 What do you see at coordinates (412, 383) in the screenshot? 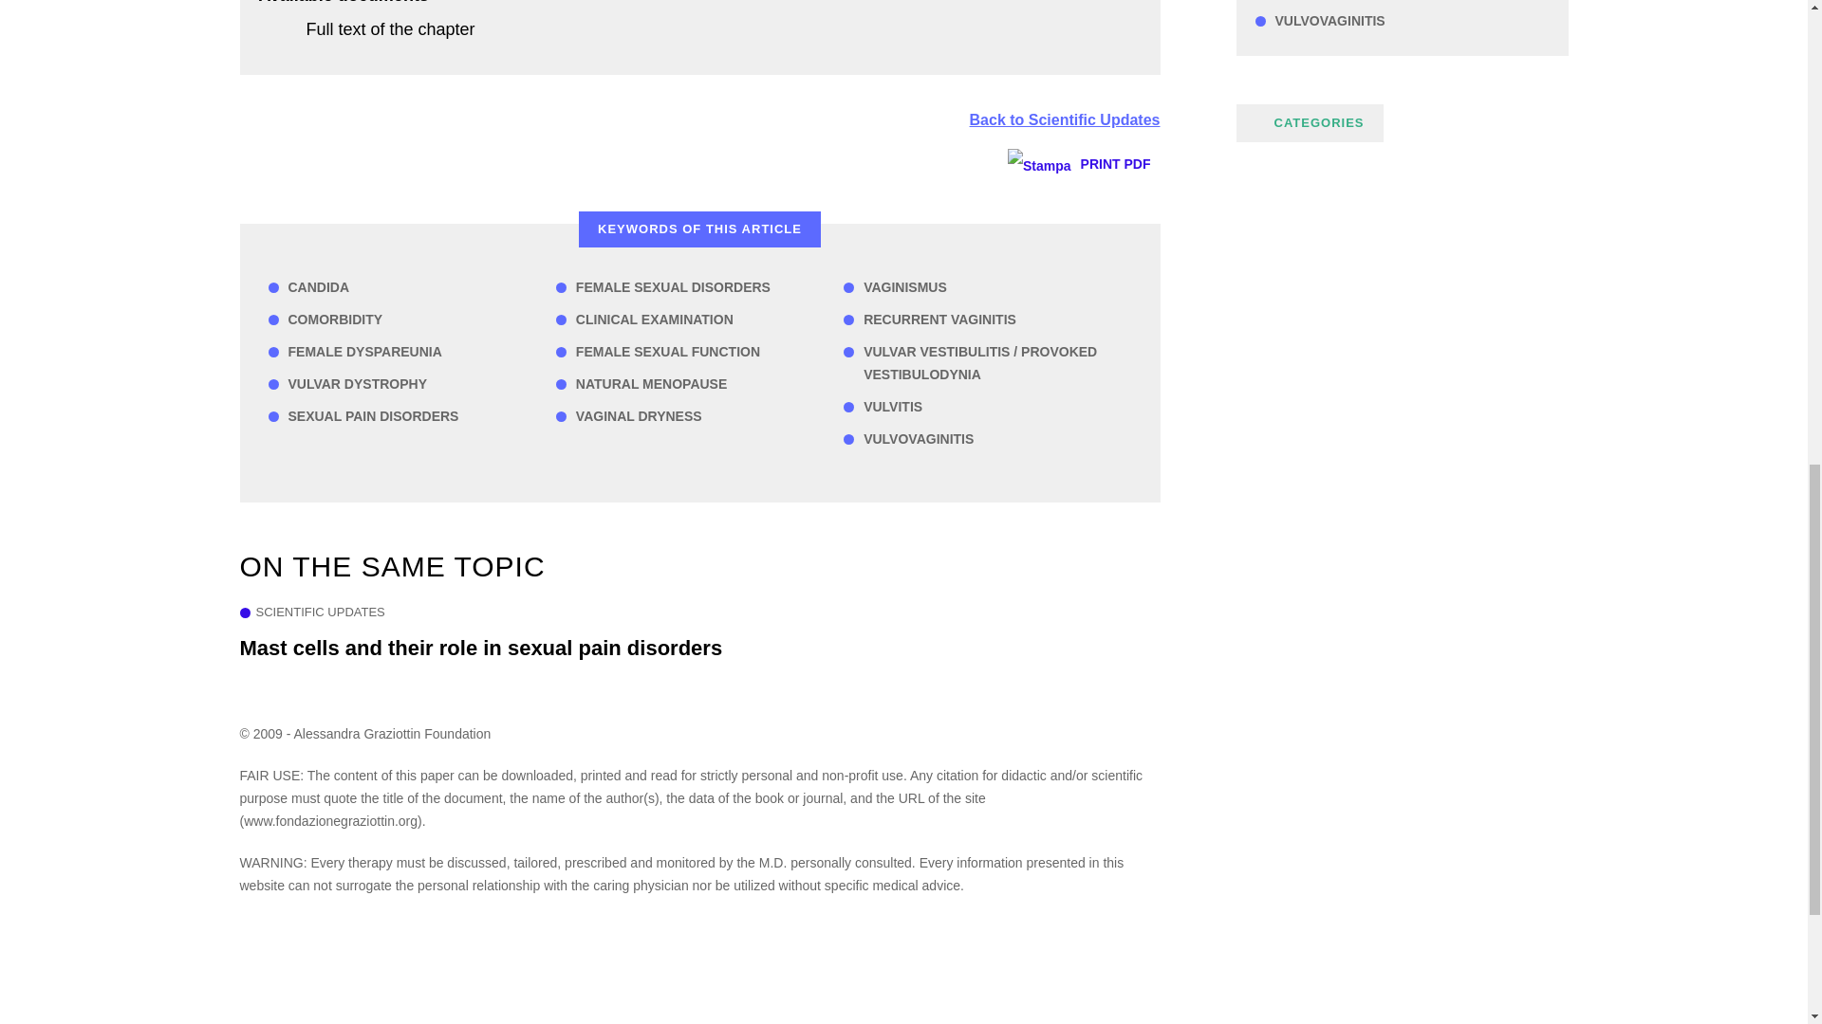
I see `VULVAR DYSTROPHY` at bounding box center [412, 383].